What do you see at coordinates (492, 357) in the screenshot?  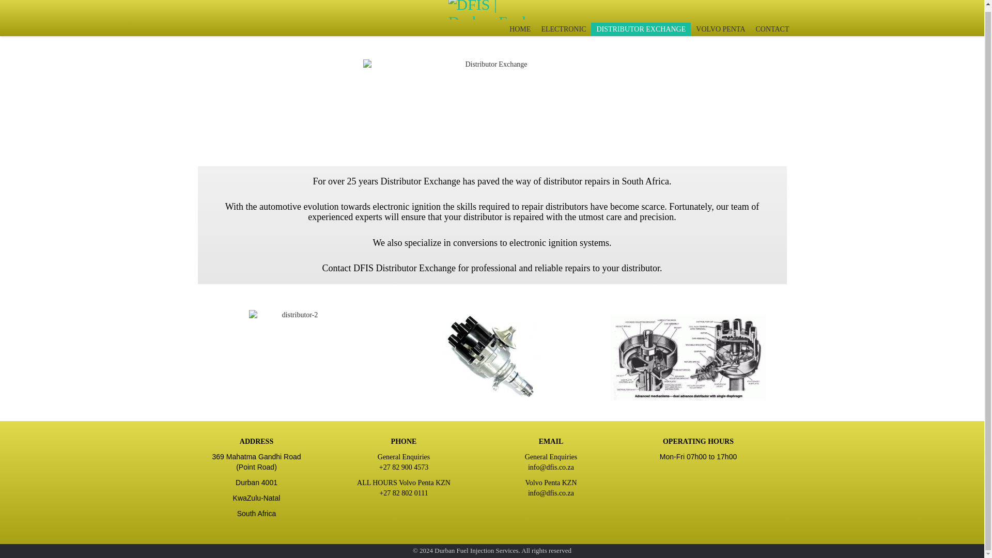 I see `distributor-3` at bounding box center [492, 357].